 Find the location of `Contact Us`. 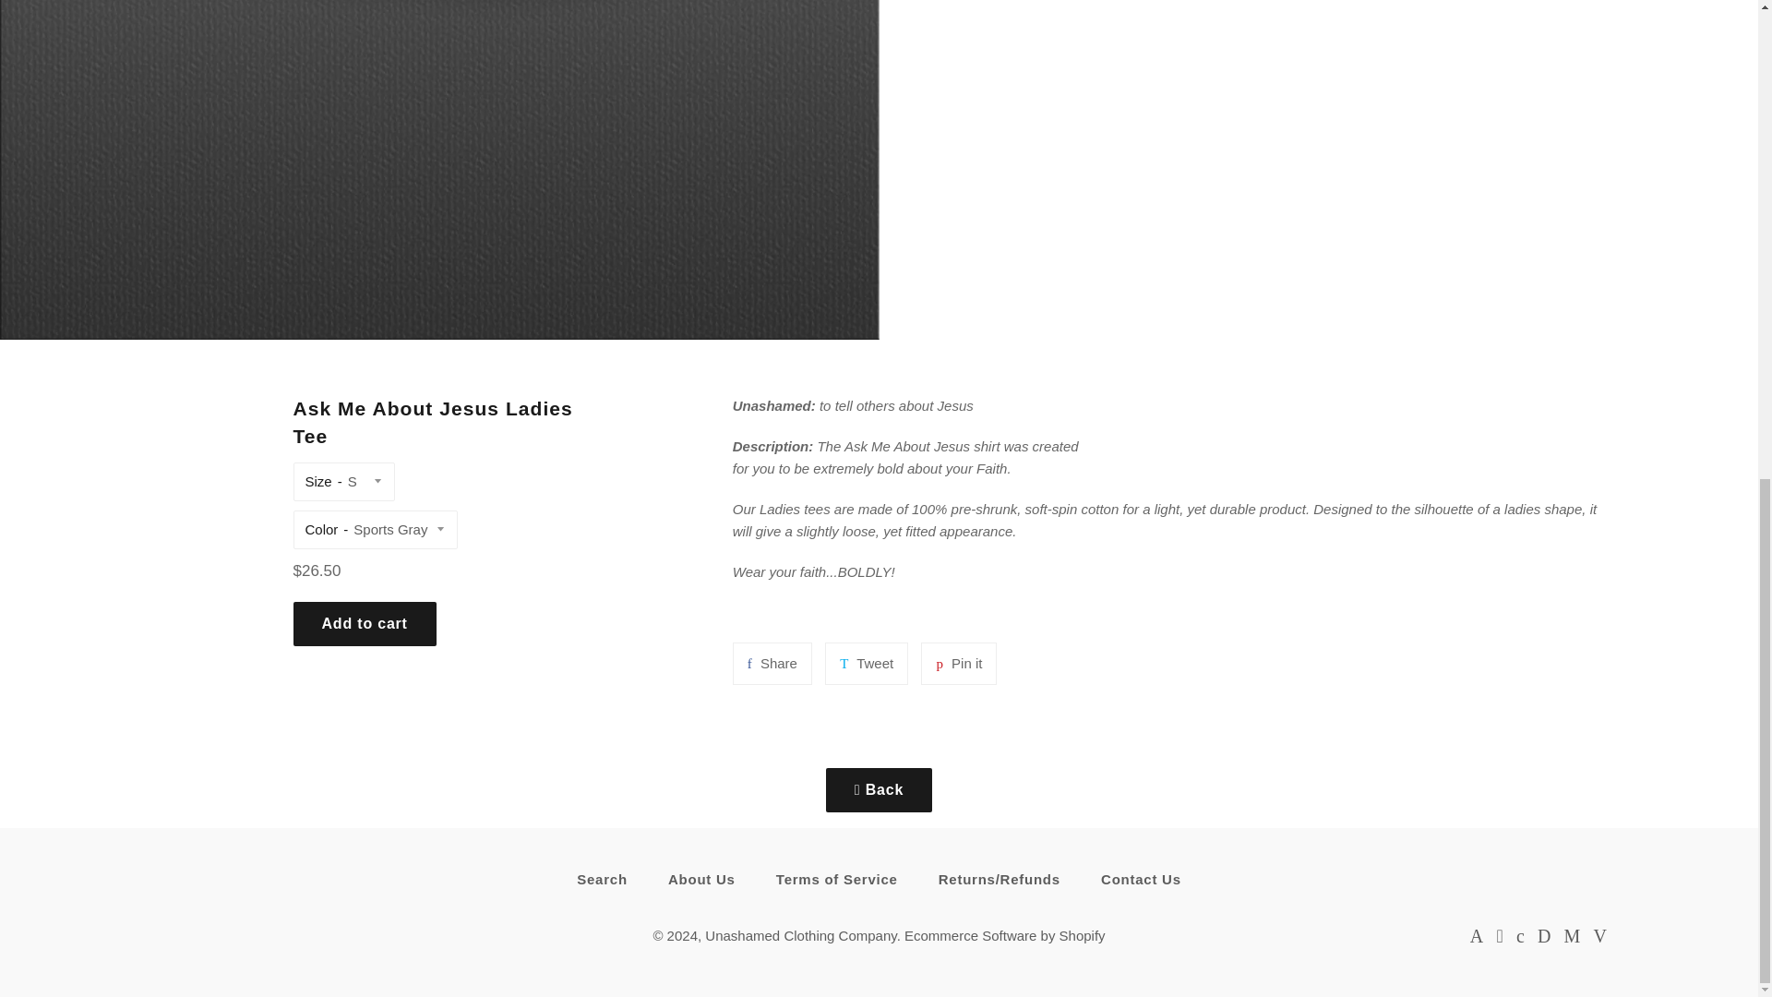

Contact Us is located at coordinates (1141, 879).